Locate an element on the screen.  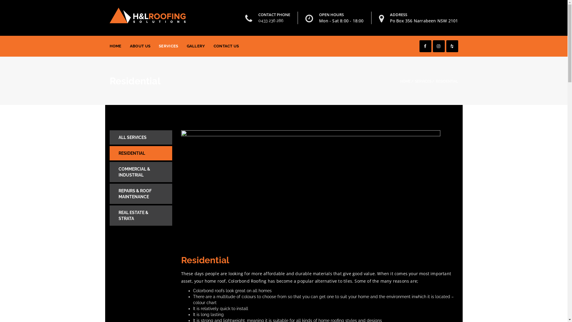
ABOUT US is located at coordinates (140, 46).